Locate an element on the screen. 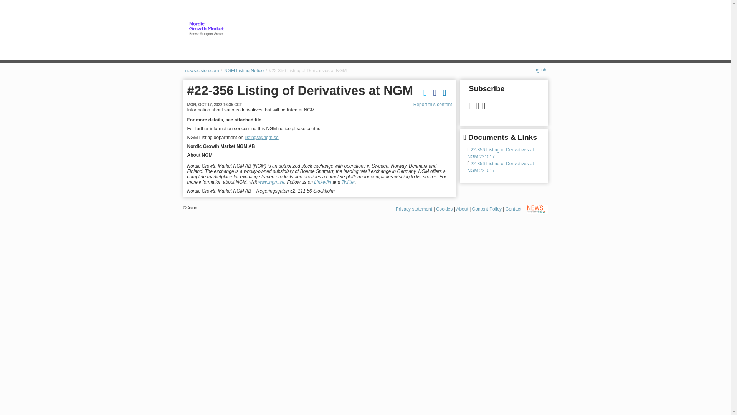 This screenshot has height=415, width=737. Privacy statement is located at coordinates (414, 209).